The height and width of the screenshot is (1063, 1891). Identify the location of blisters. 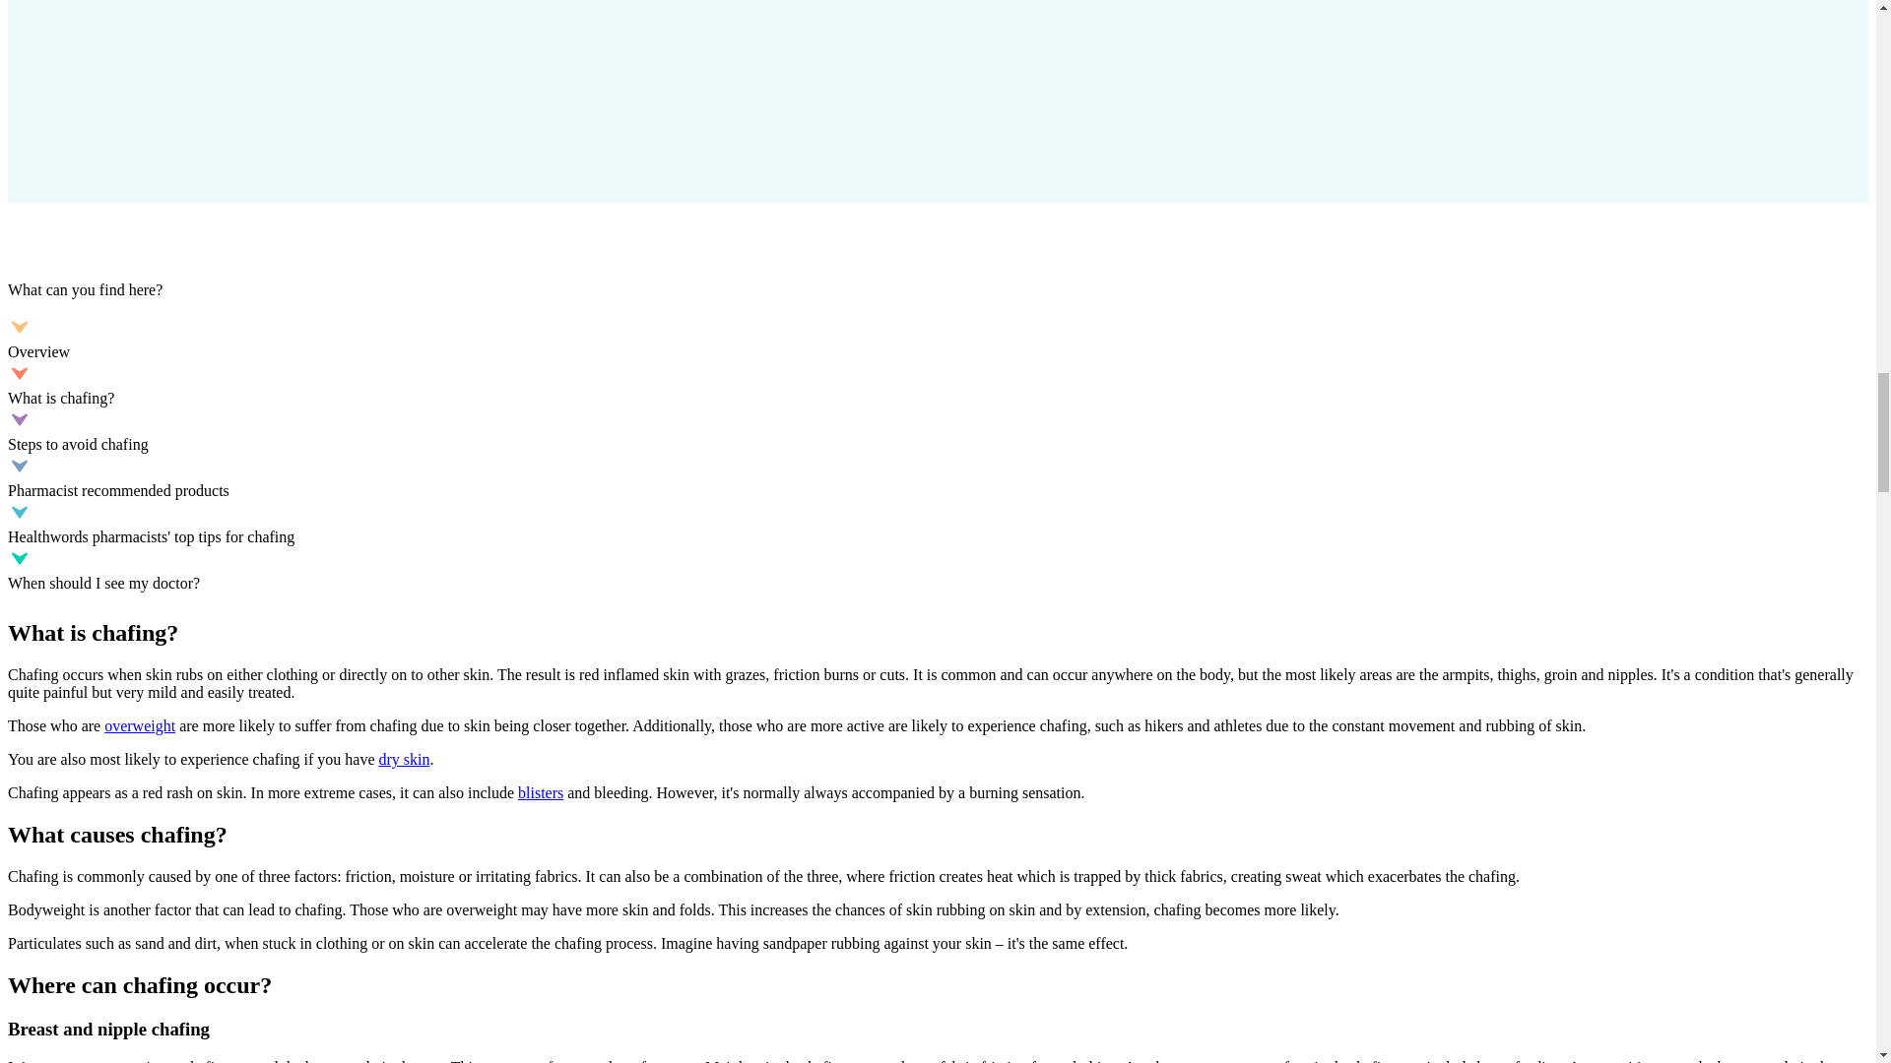
(541, 793).